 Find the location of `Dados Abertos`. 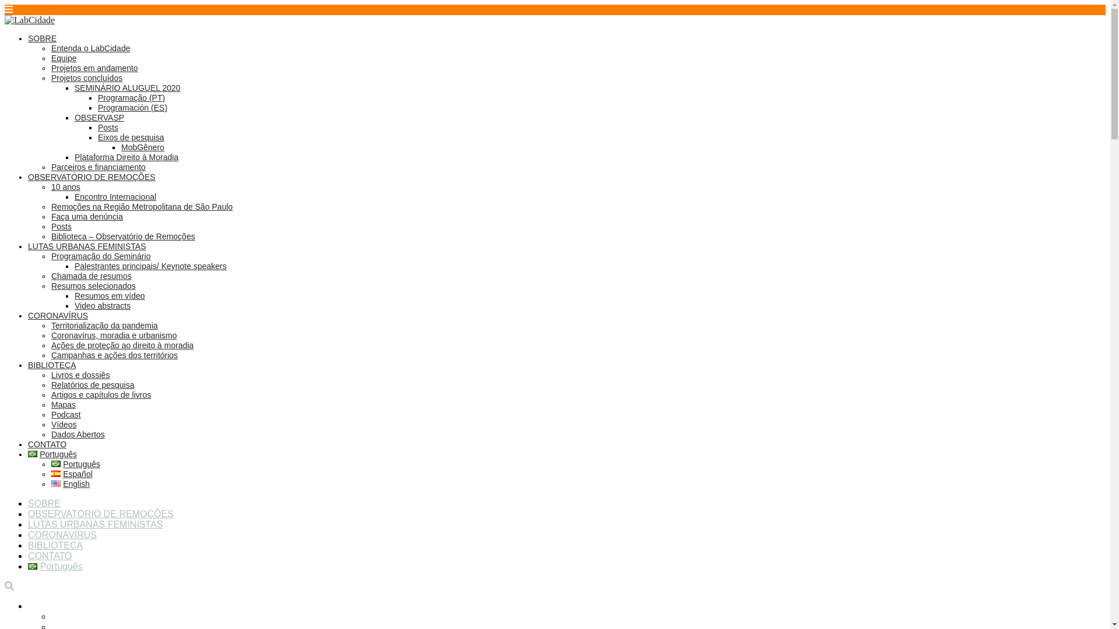

Dados Abertos is located at coordinates (78, 434).